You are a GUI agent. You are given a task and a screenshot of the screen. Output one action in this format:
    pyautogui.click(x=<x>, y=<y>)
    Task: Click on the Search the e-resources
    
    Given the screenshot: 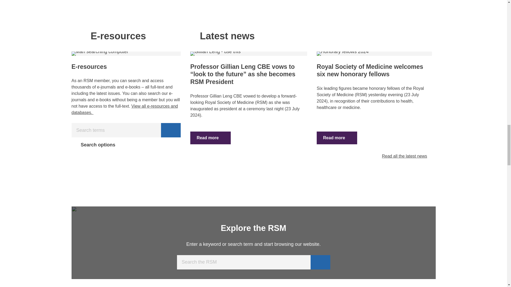 What is the action you would take?
    pyautogui.click(x=125, y=109)
    